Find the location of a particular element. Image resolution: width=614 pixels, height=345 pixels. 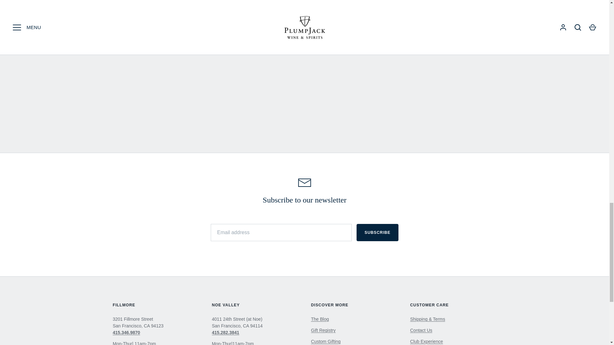

Email is located at coordinates (304, 183).